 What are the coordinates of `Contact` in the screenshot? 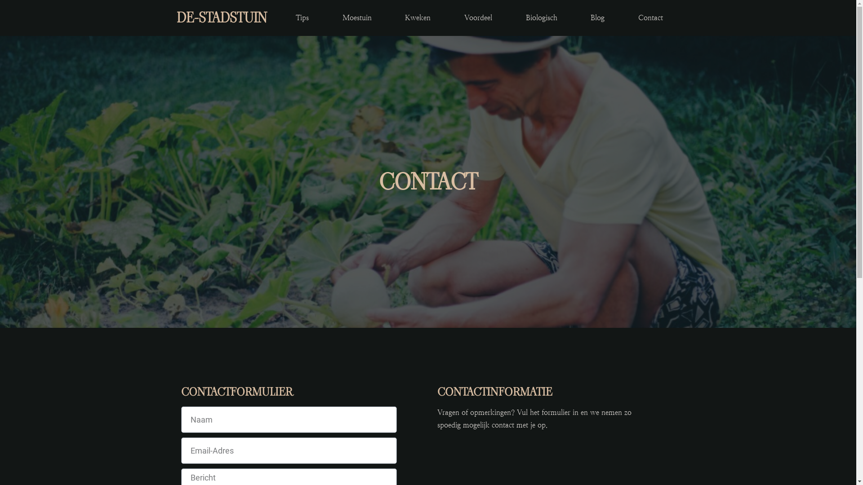 It's located at (651, 18).